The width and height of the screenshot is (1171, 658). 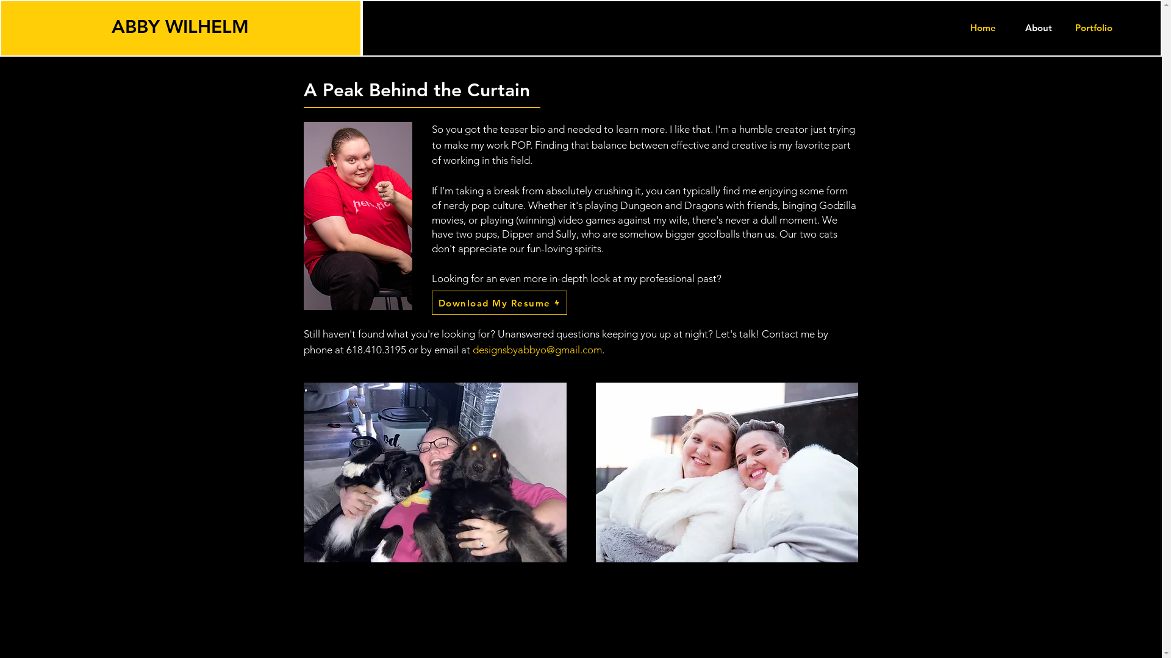 What do you see at coordinates (1094, 28) in the screenshot?
I see `Portfolio` at bounding box center [1094, 28].